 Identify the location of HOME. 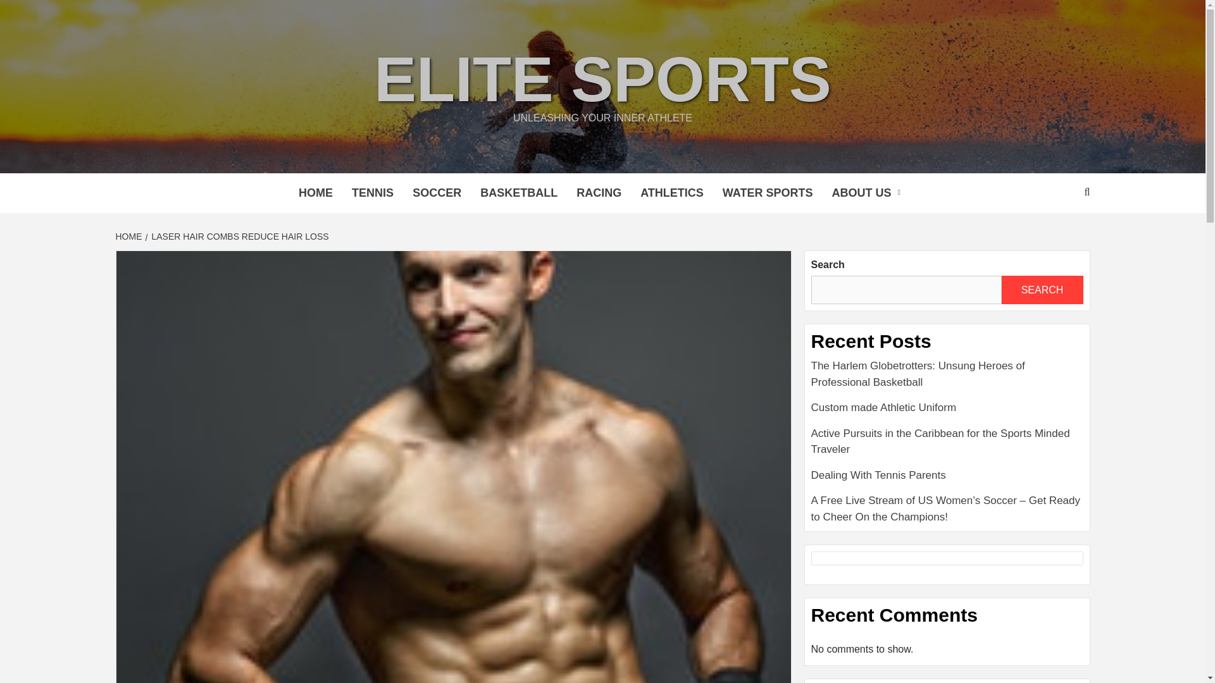
(130, 237).